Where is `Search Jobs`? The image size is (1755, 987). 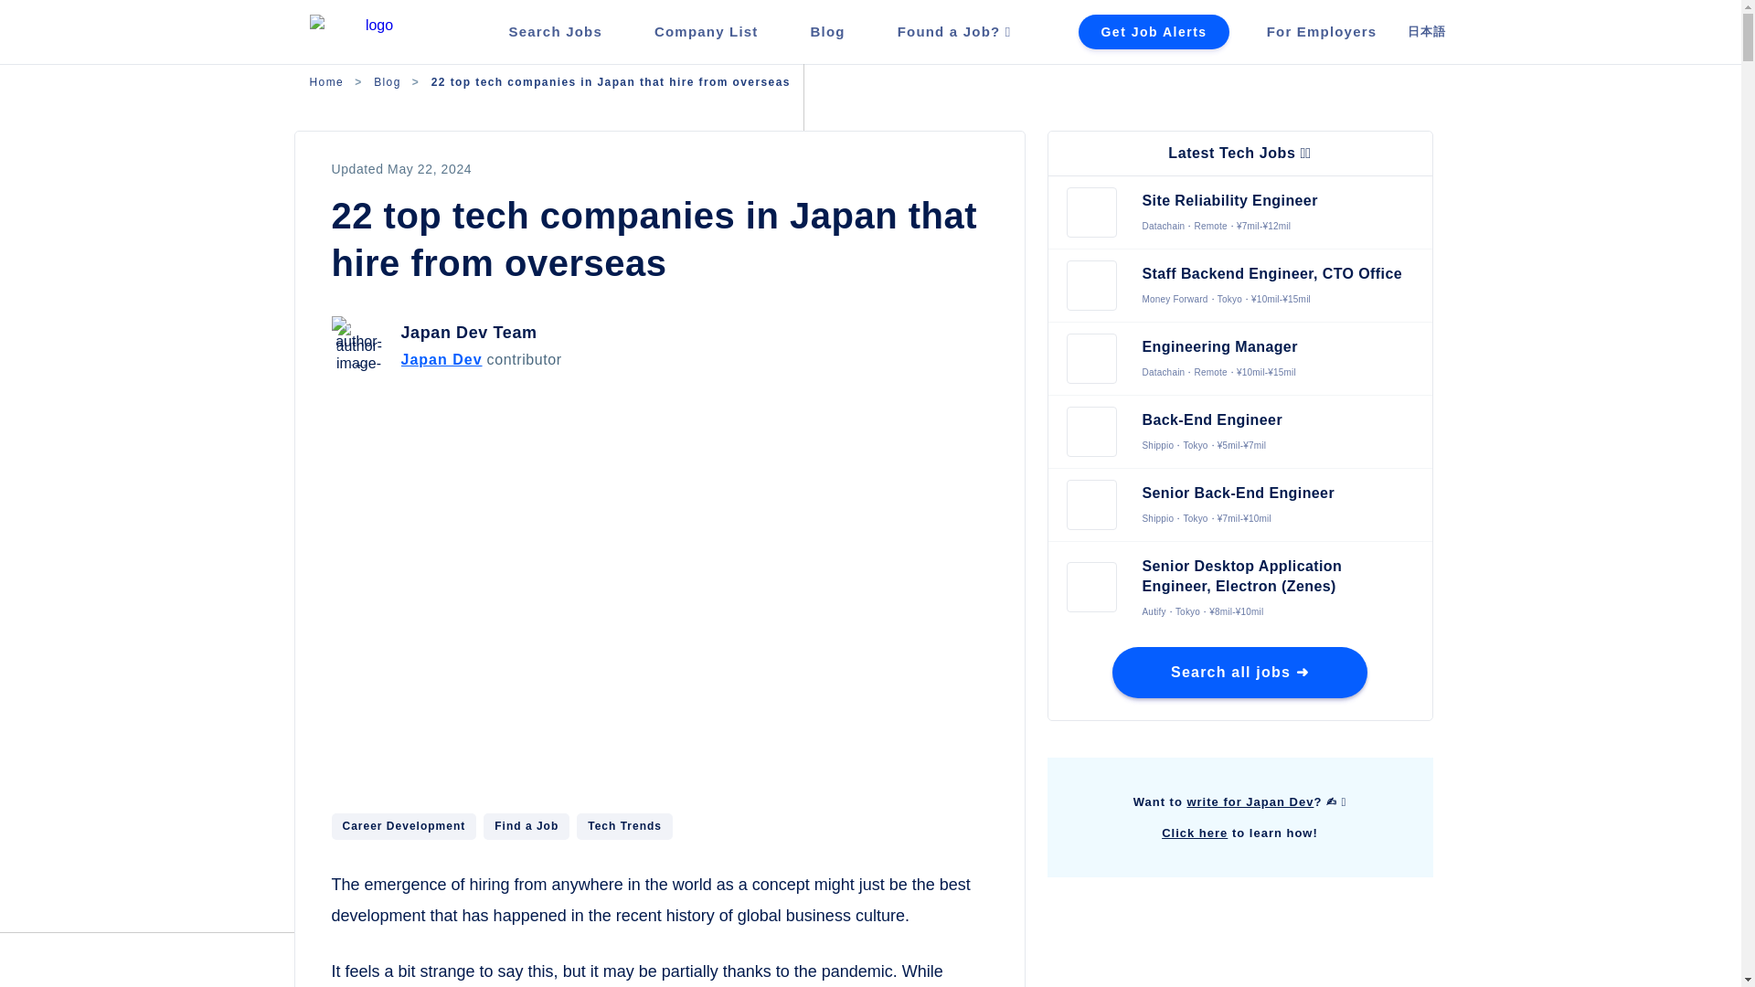 Search Jobs is located at coordinates (555, 31).